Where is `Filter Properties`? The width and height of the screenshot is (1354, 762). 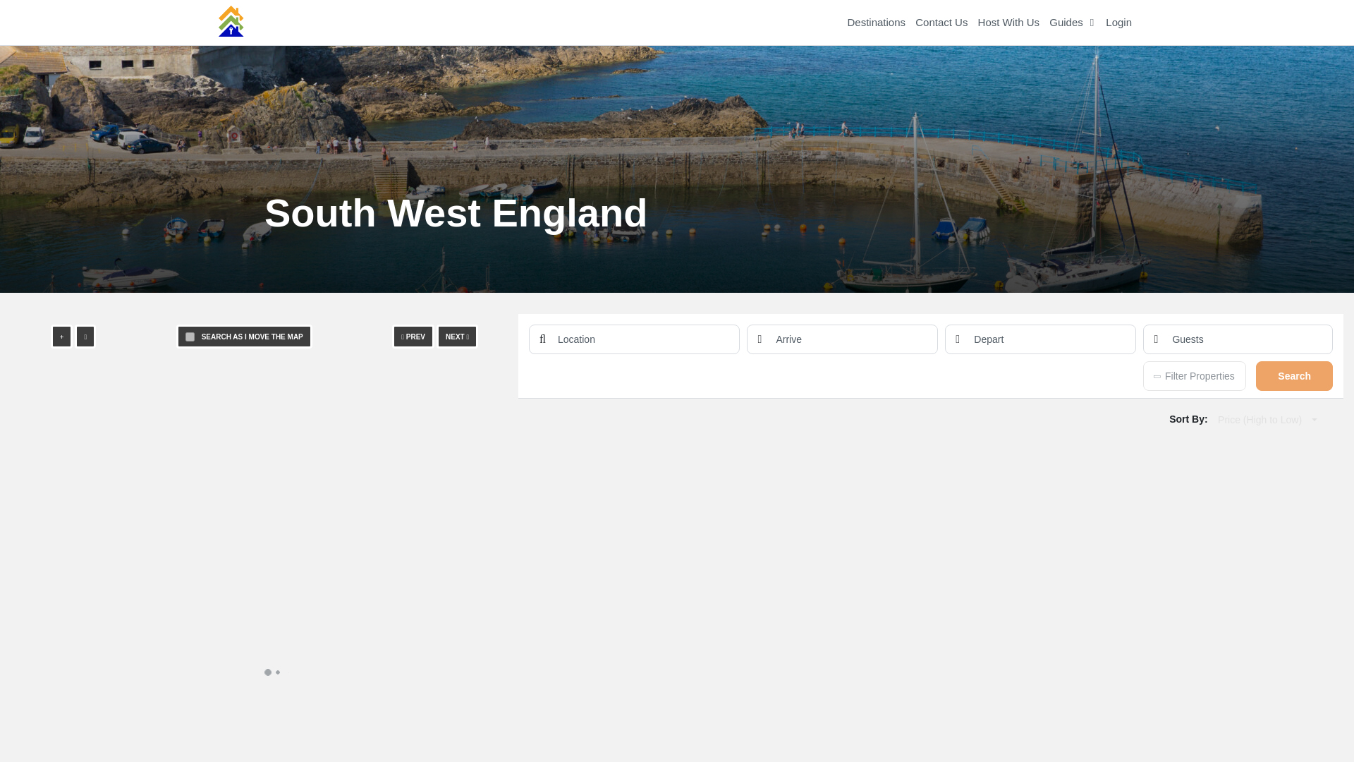
Filter Properties is located at coordinates (1194, 375).